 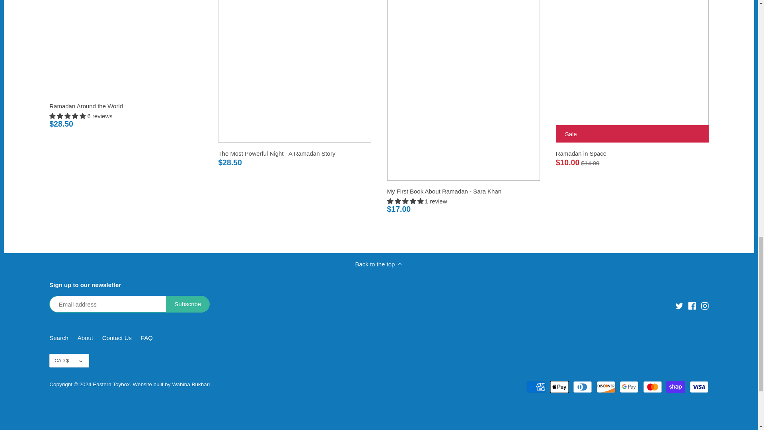 I want to click on Facebook, so click(x=692, y=306).